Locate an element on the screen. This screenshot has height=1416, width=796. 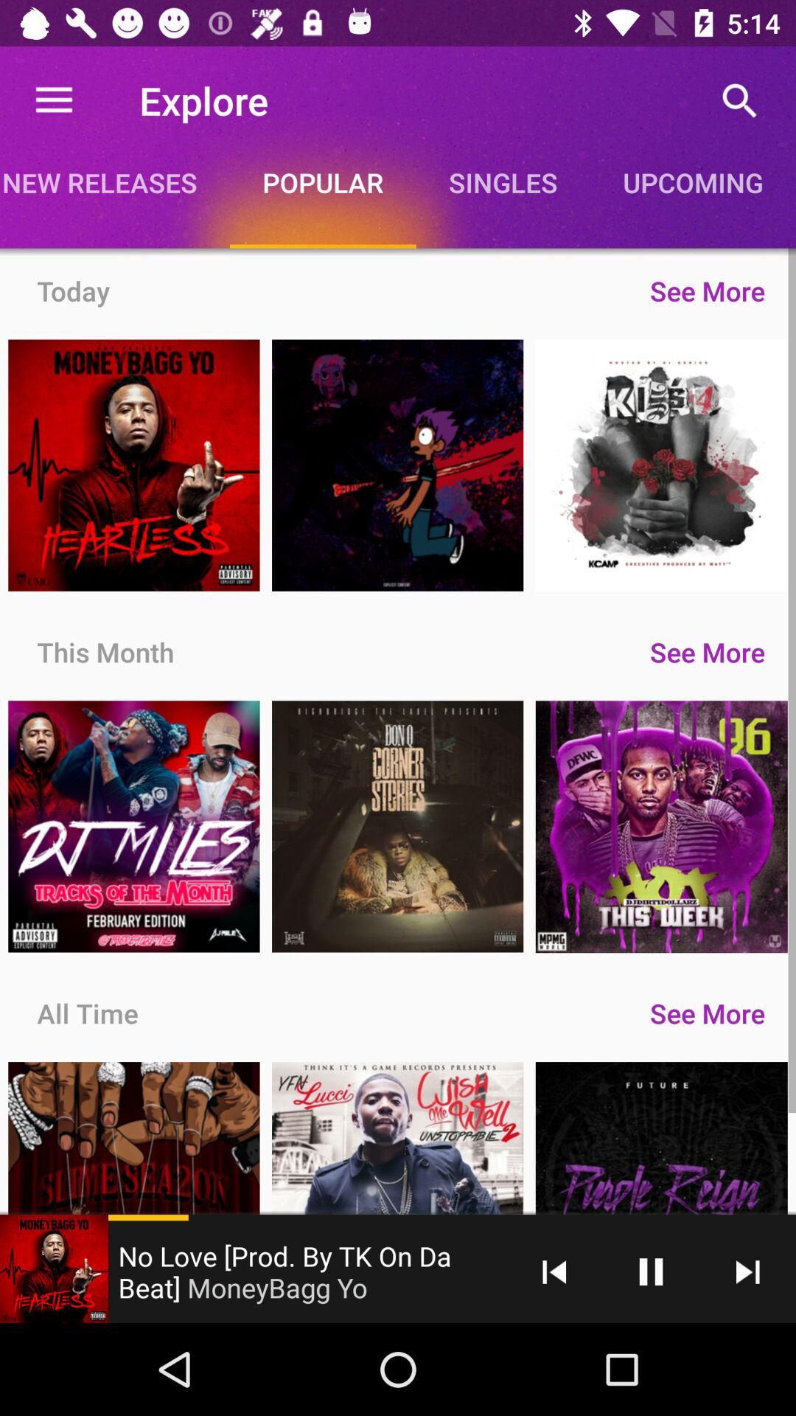
open icon next to new releases is located at coordinates (323, 182).